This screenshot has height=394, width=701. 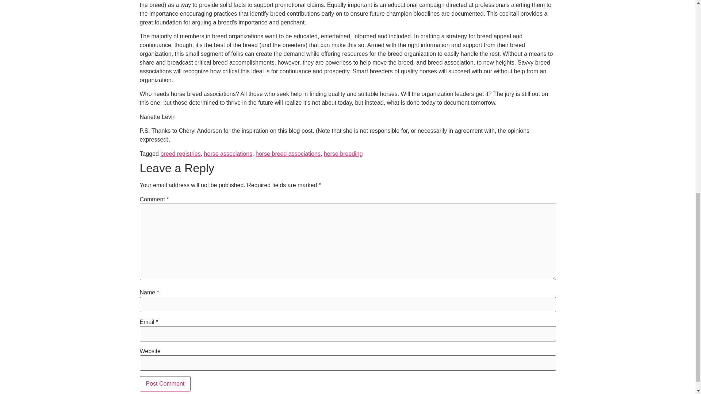 I want to click on horse breed associations, so click(x=288, y=153).